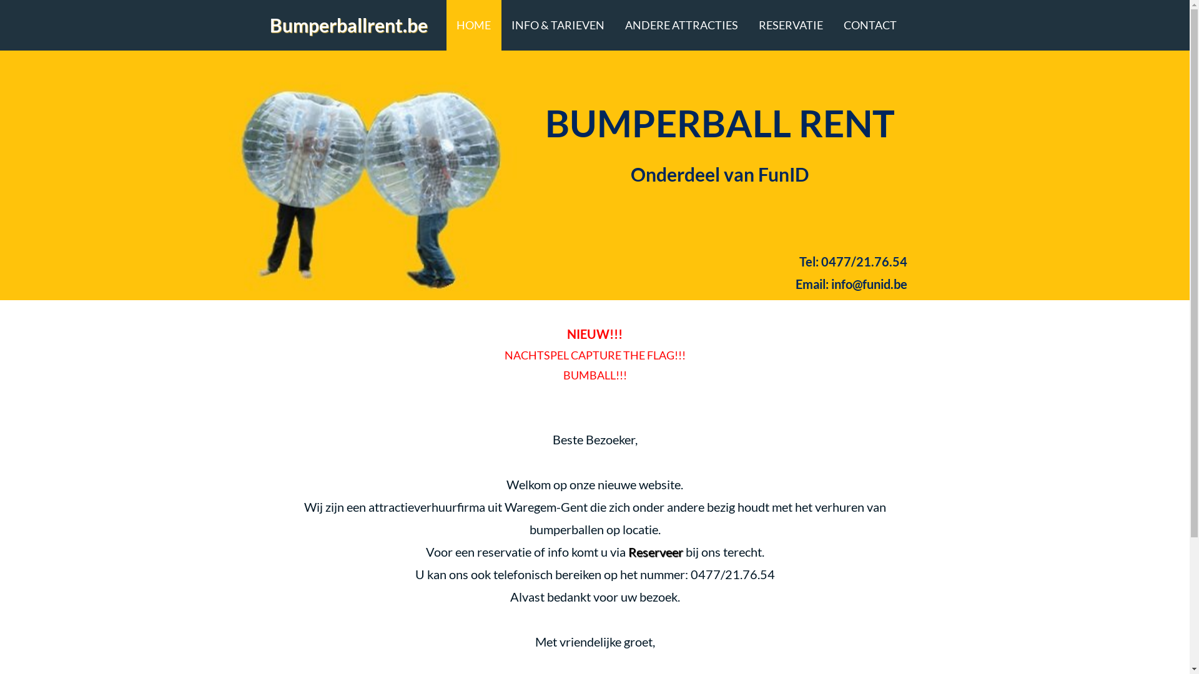 Image resolution: width=1199 pixels, height=674 pixels. Describe the element at coordinates (791, 25) in the screenshot. I see `RESERVATIE` at that location.